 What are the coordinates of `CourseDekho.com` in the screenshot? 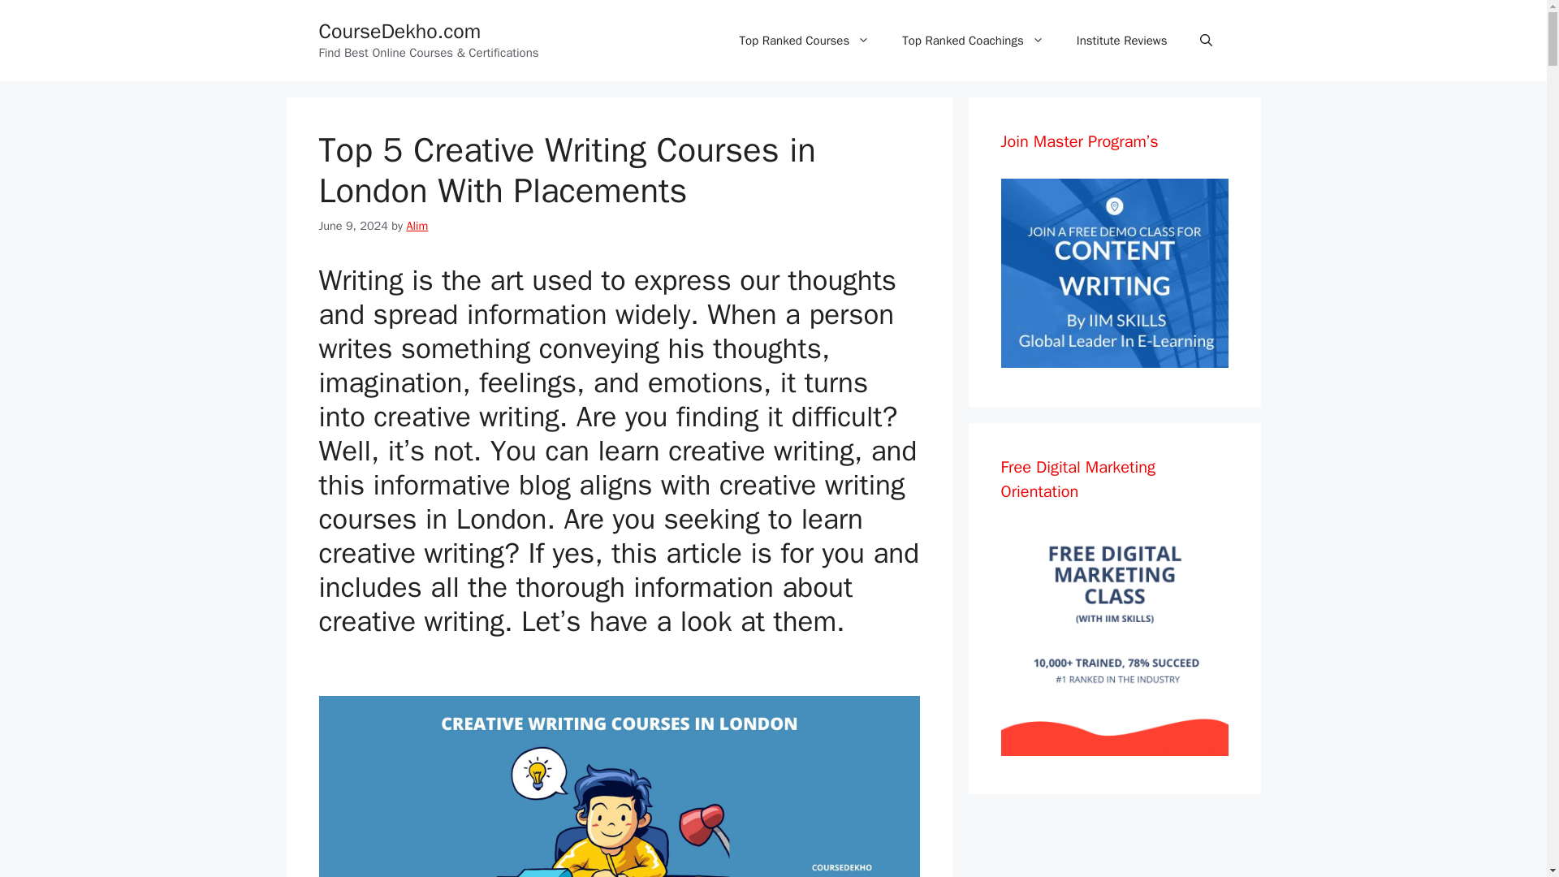 It's located at (399, 31).